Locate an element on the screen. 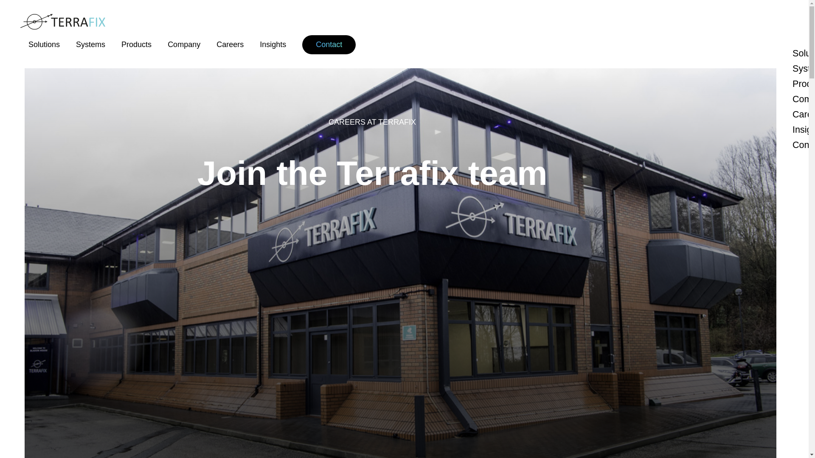 The width and height of the screenshot is (815, 458). Products is located at coordinates (804, 84).